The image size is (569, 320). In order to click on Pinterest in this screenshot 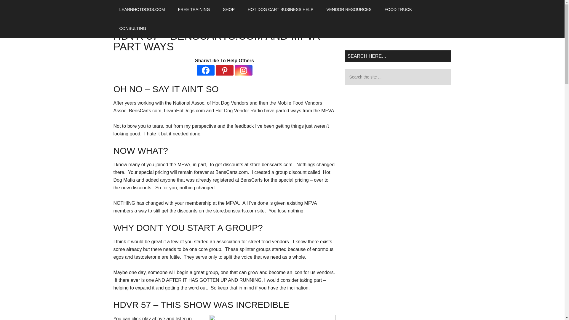, I will do `click(224, 70)`.